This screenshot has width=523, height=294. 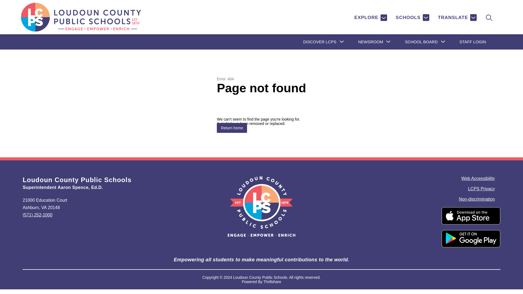 I want to click on SEARCH, so click(x=489, y=17).